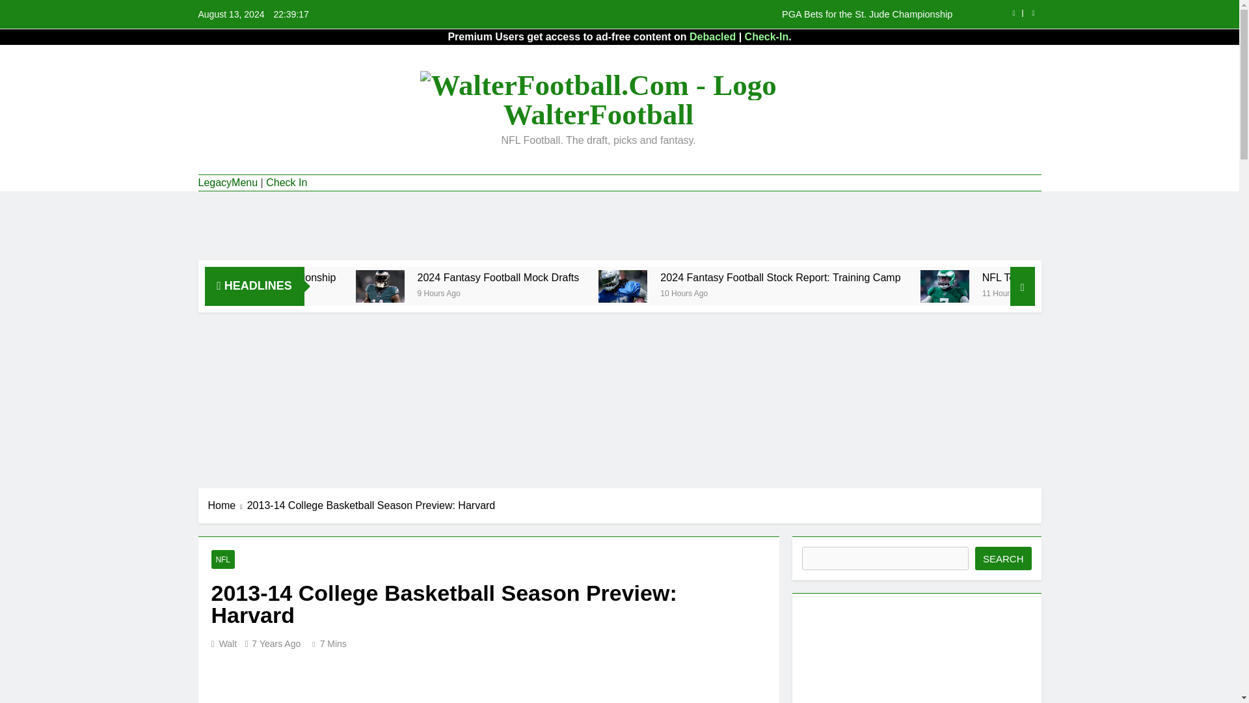 This screenshot has height=703, width=1249. I want to click on PGA Bets for the St. Jude Championship, so click(361, 277).